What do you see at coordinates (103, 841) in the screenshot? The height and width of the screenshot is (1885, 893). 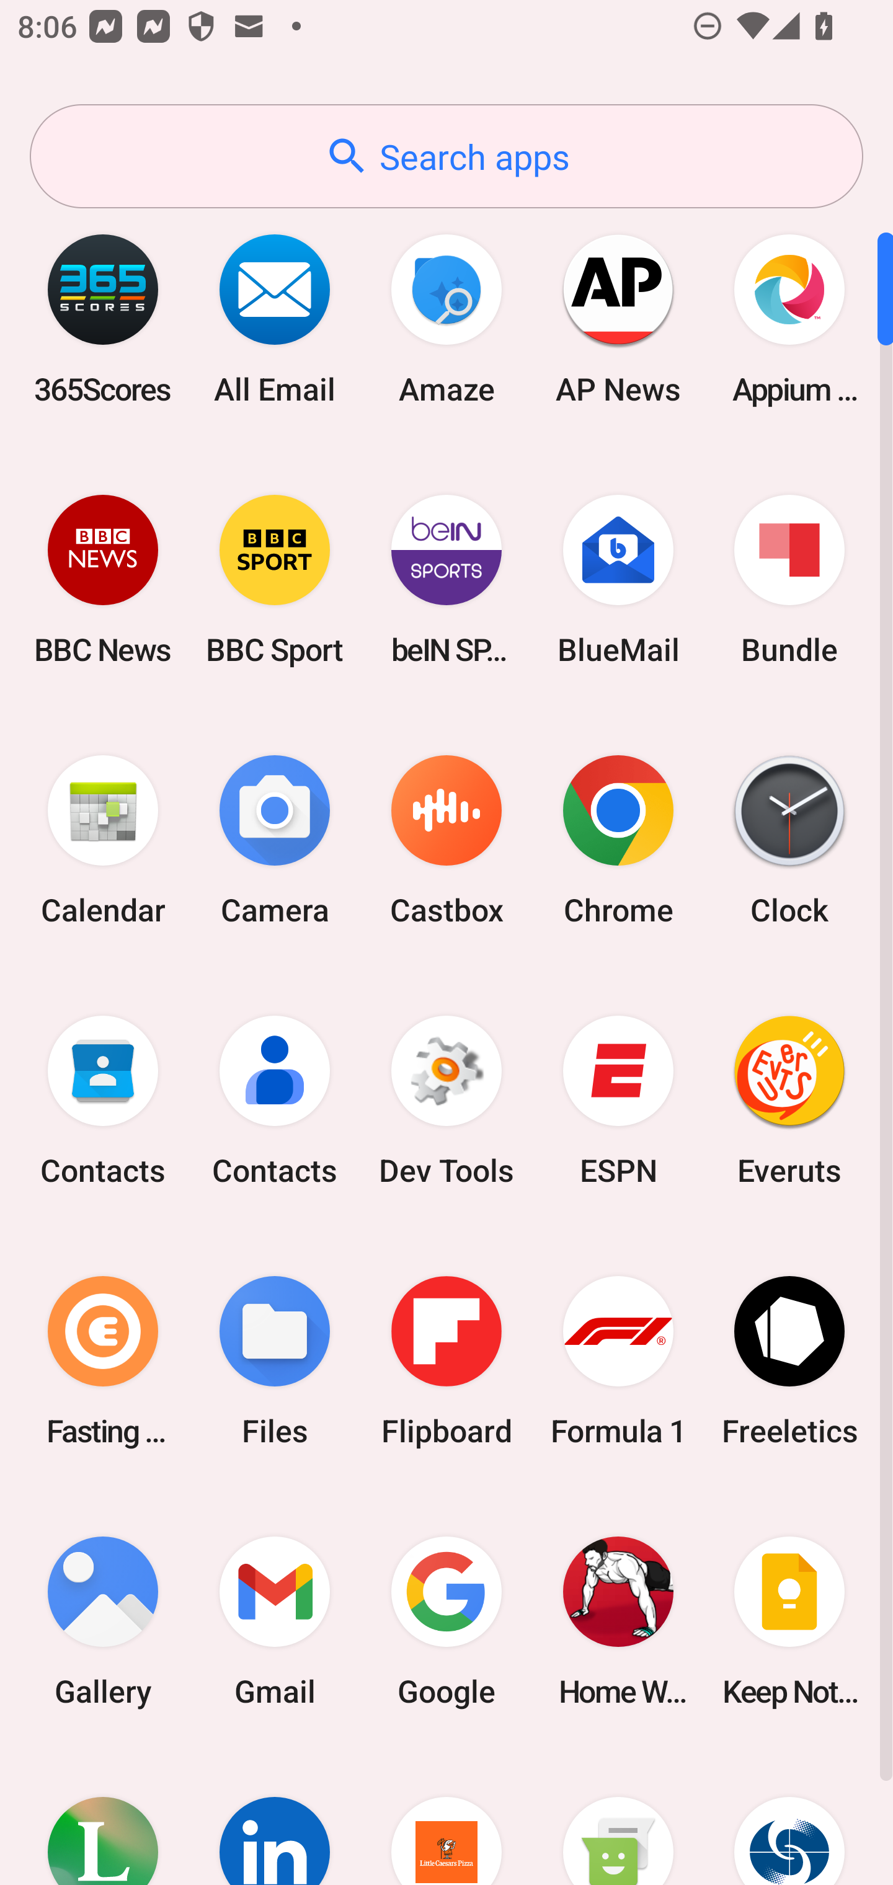 I see `Calendar` at bounding box center [103, 841].